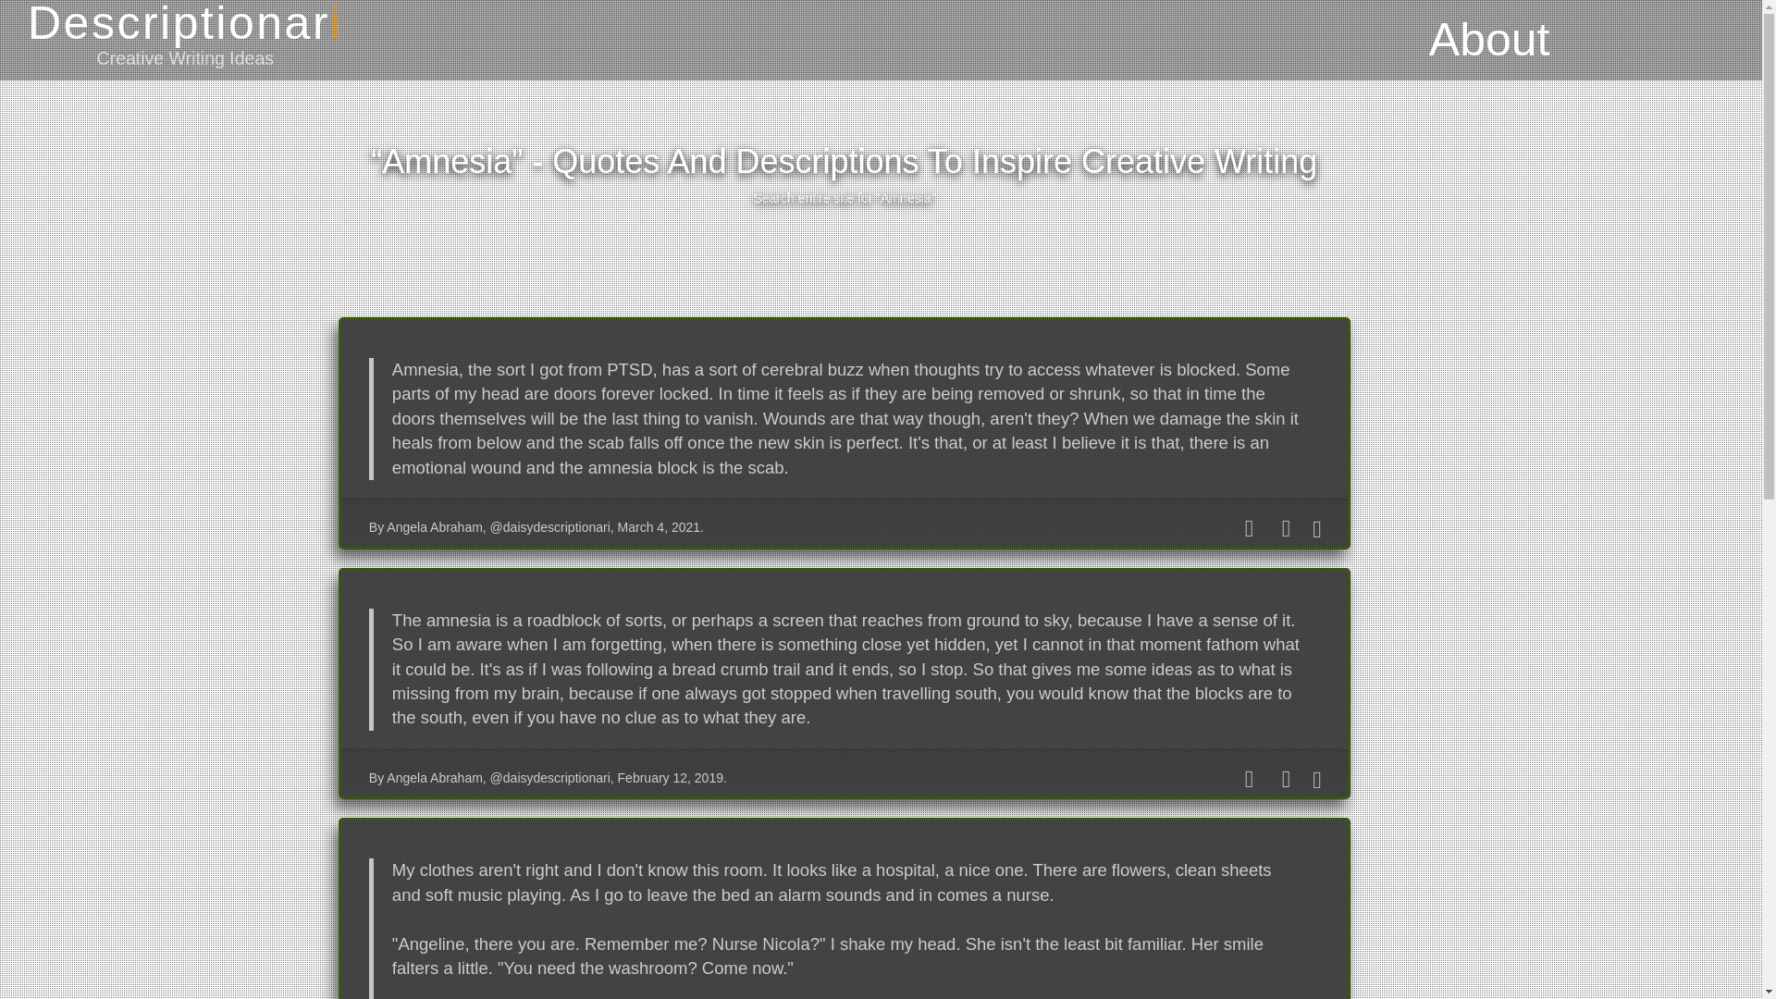  I want to click on Follow daisy, so click(1286, 779).